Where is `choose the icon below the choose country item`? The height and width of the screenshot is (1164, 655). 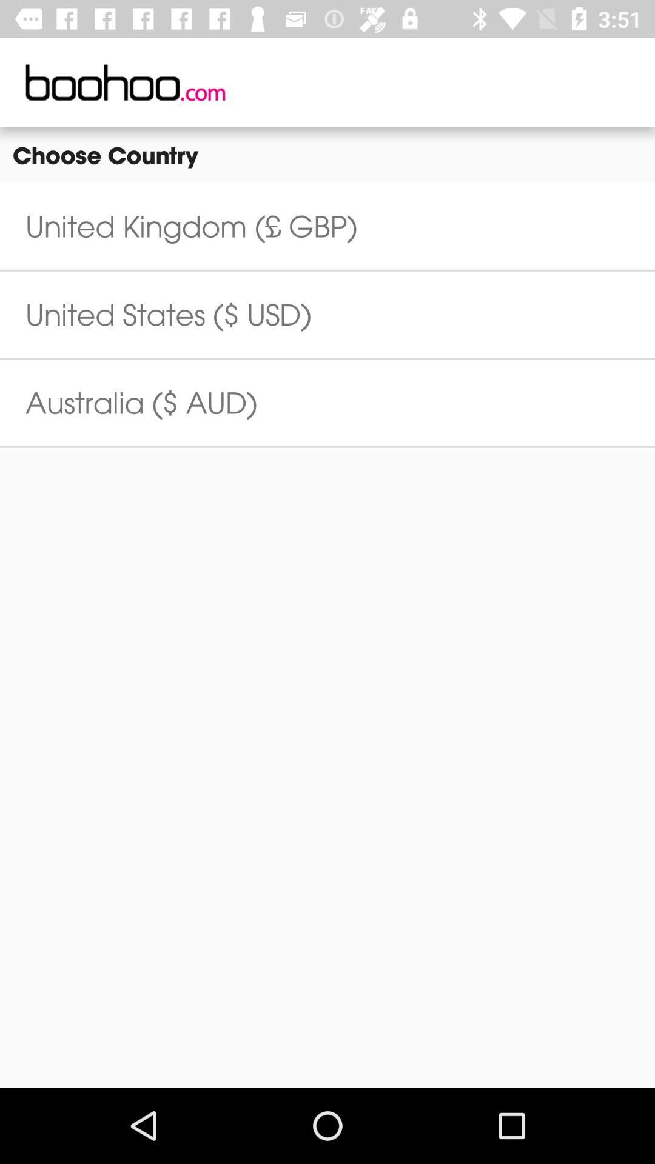 choose the icon below the choose country item is located at coordinates (192, 226).